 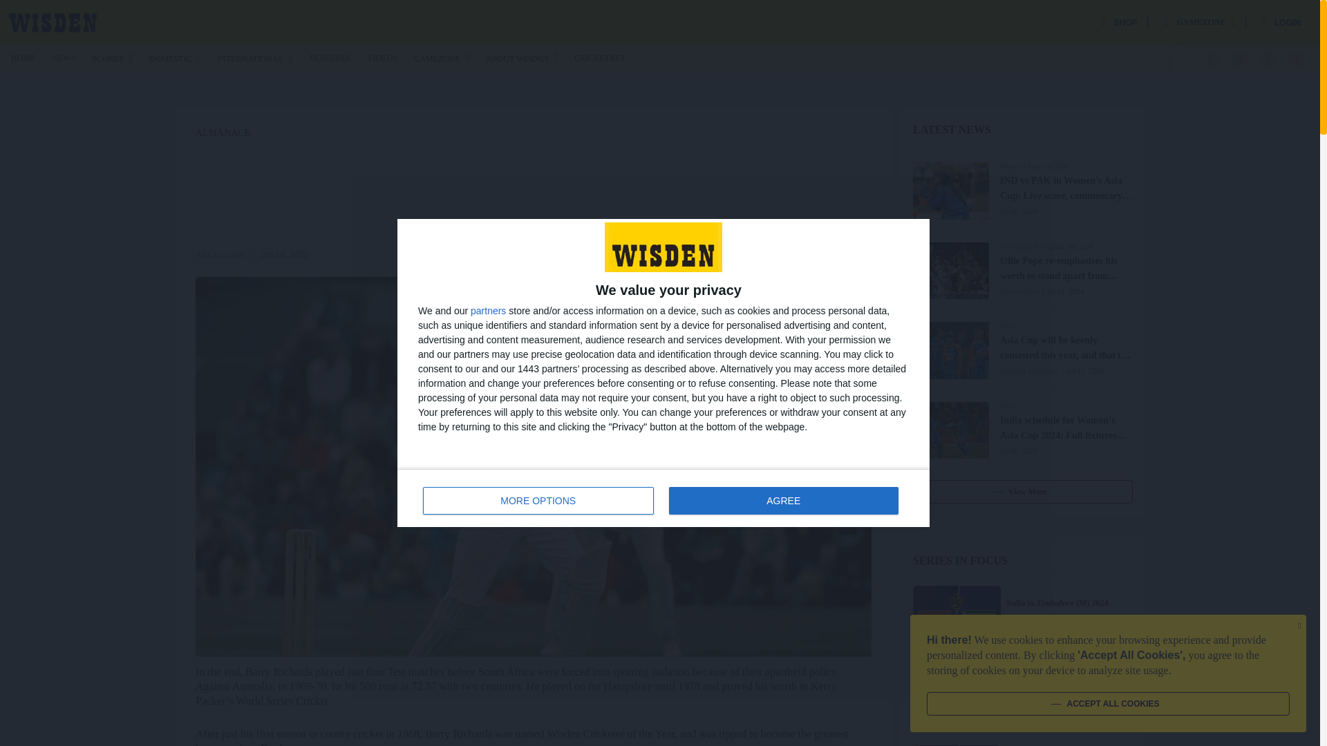 I want to click on SCORES, so click(x=111, y=58).